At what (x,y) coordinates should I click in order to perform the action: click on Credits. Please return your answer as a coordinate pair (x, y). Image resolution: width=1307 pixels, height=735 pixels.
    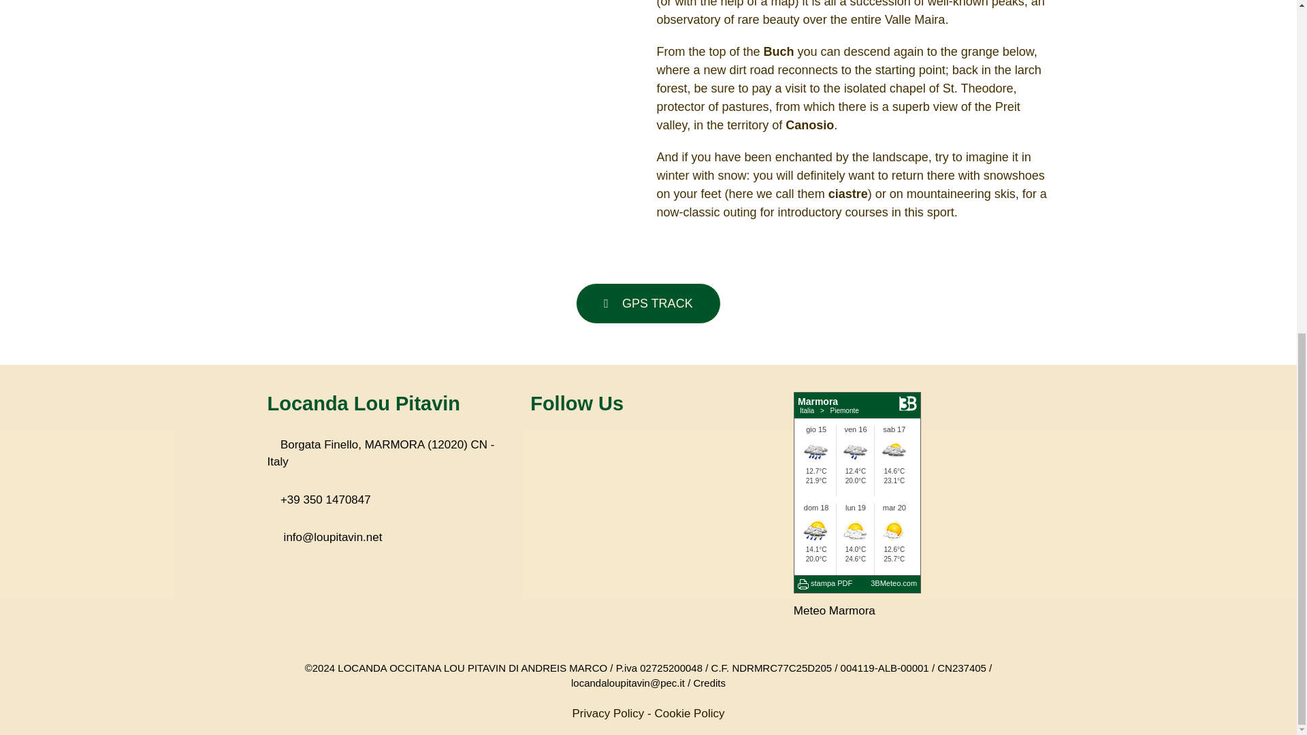
    Looking at the image, I should click on (709, 682).